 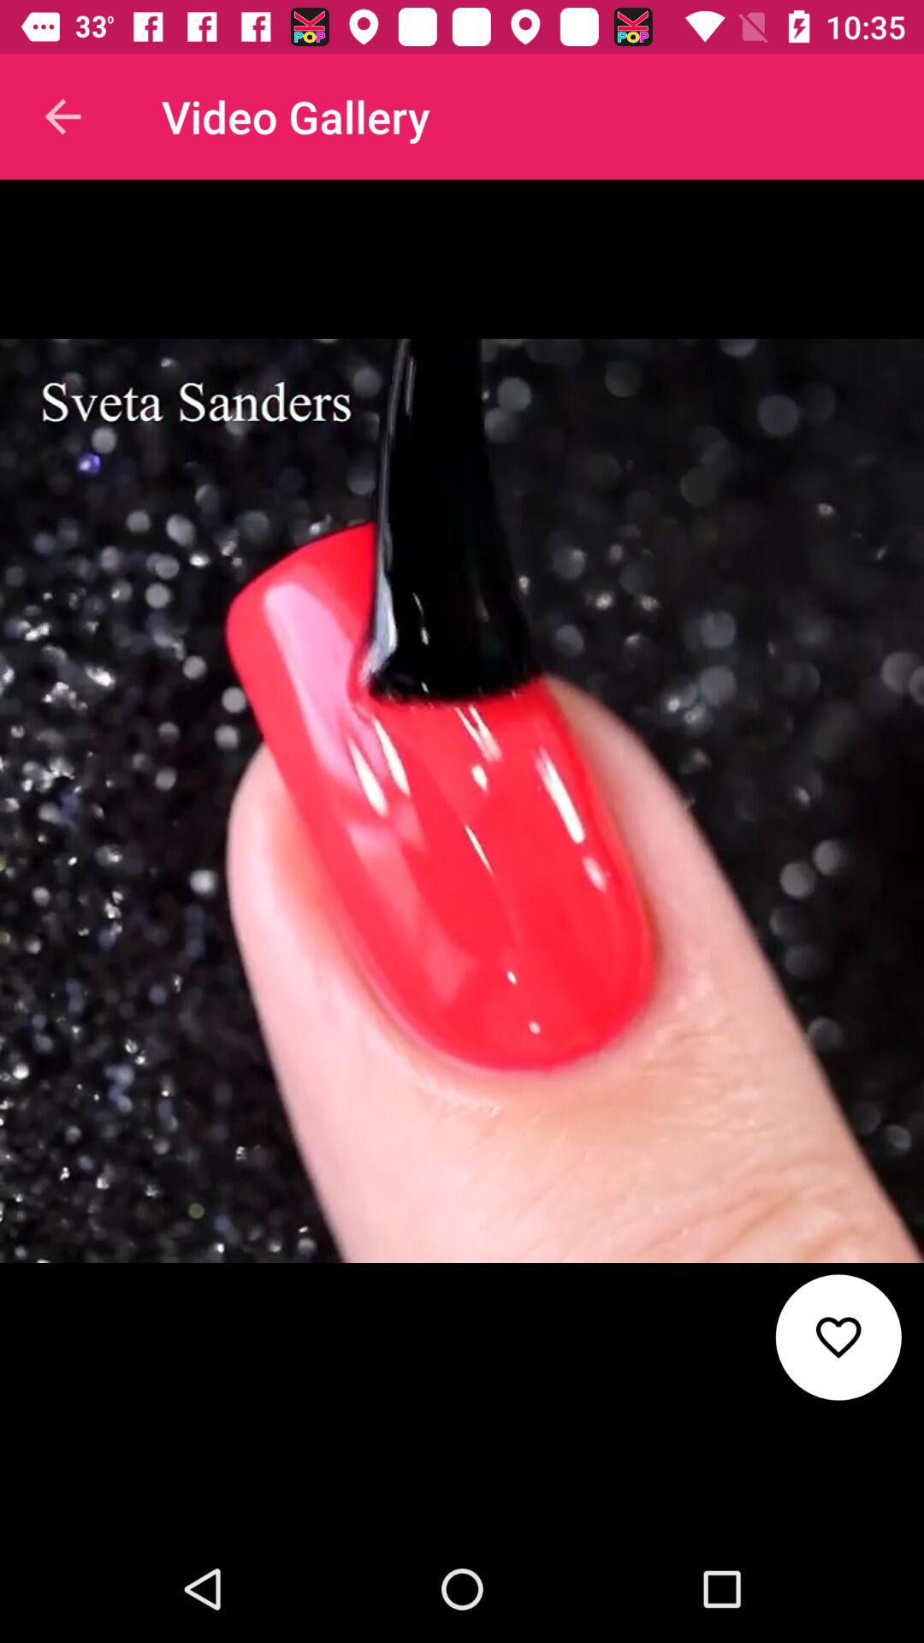 I want to click on favourite, so click(x=838, y=1337).